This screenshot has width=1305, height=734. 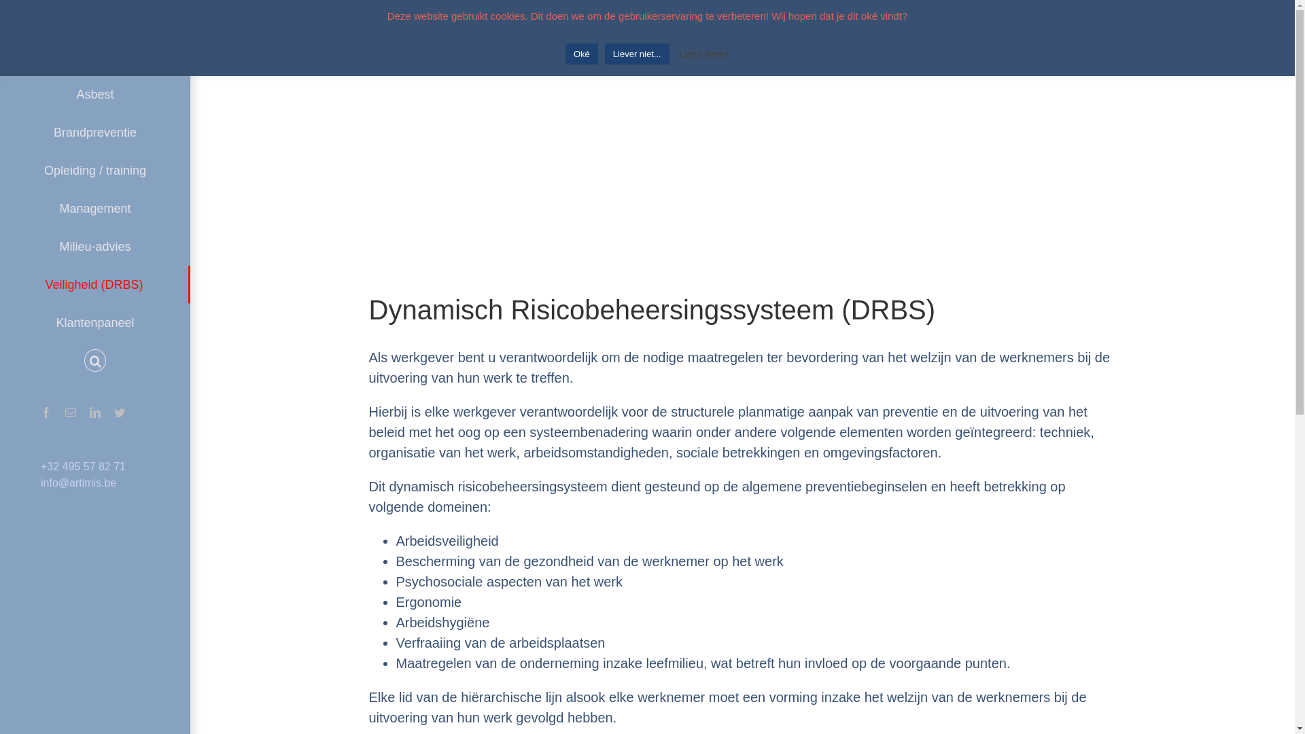 I want to click on Management, so click(x=95, y=209).